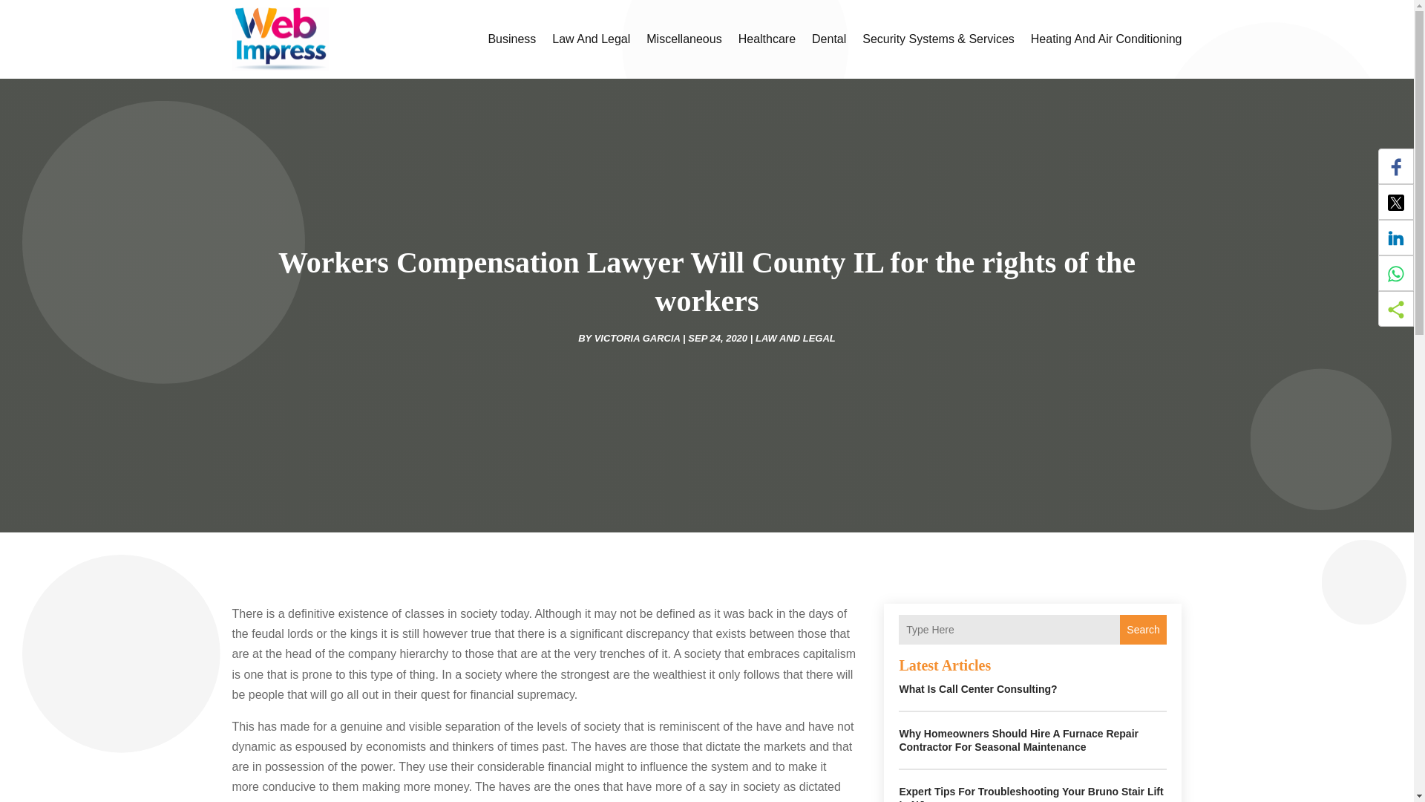 The height and width of the screenshot is (802, 1425). I want to click on Heating And Air Conditioning, so click(1106, 39).